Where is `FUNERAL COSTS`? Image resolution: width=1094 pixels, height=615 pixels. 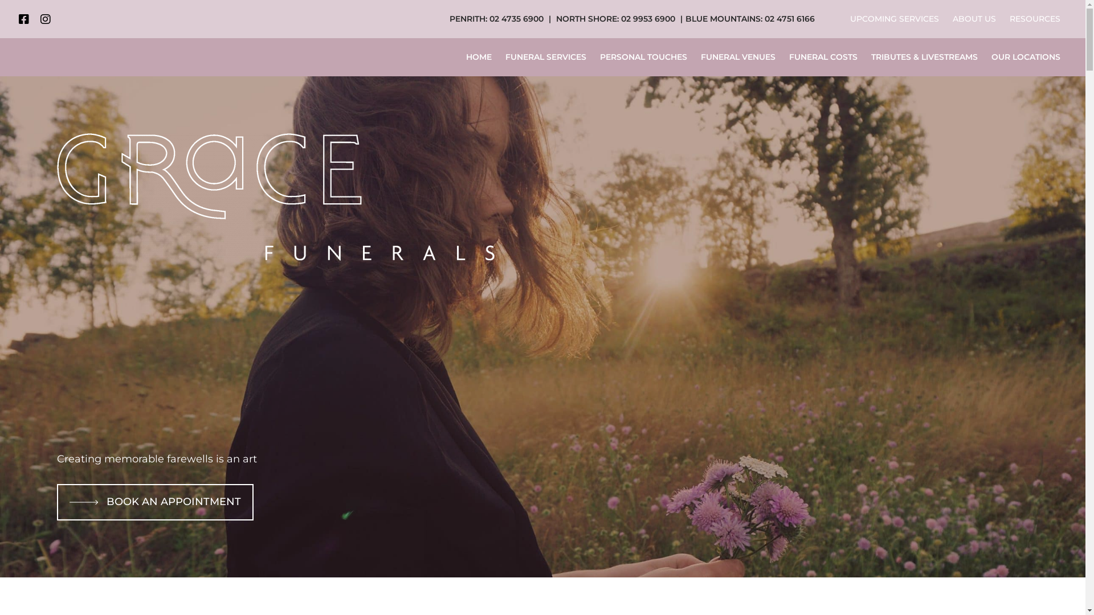
FUNERAL COSTS is located at coordinates (823, 57).